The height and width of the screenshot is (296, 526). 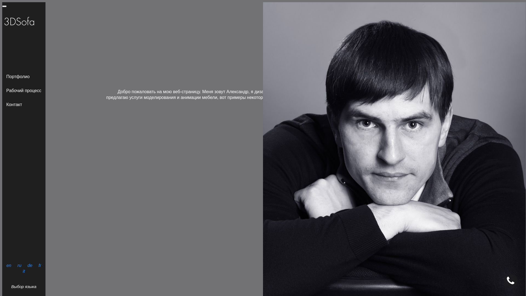 I want to click on de, so click(x=30, y=265).